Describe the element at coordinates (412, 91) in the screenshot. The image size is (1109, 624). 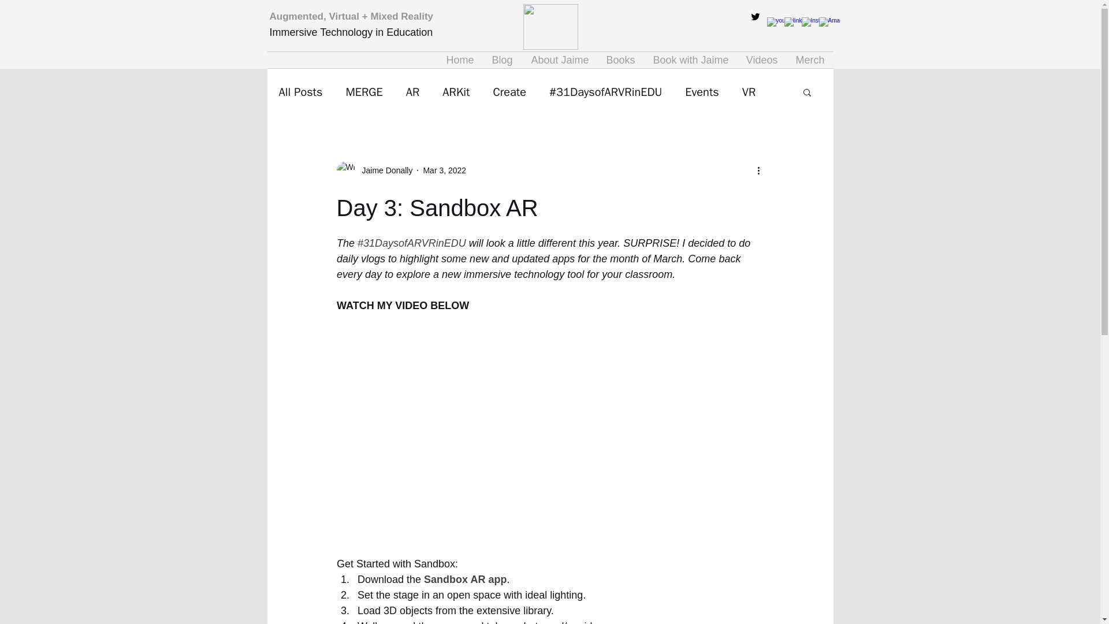
I see `AR` at that location.